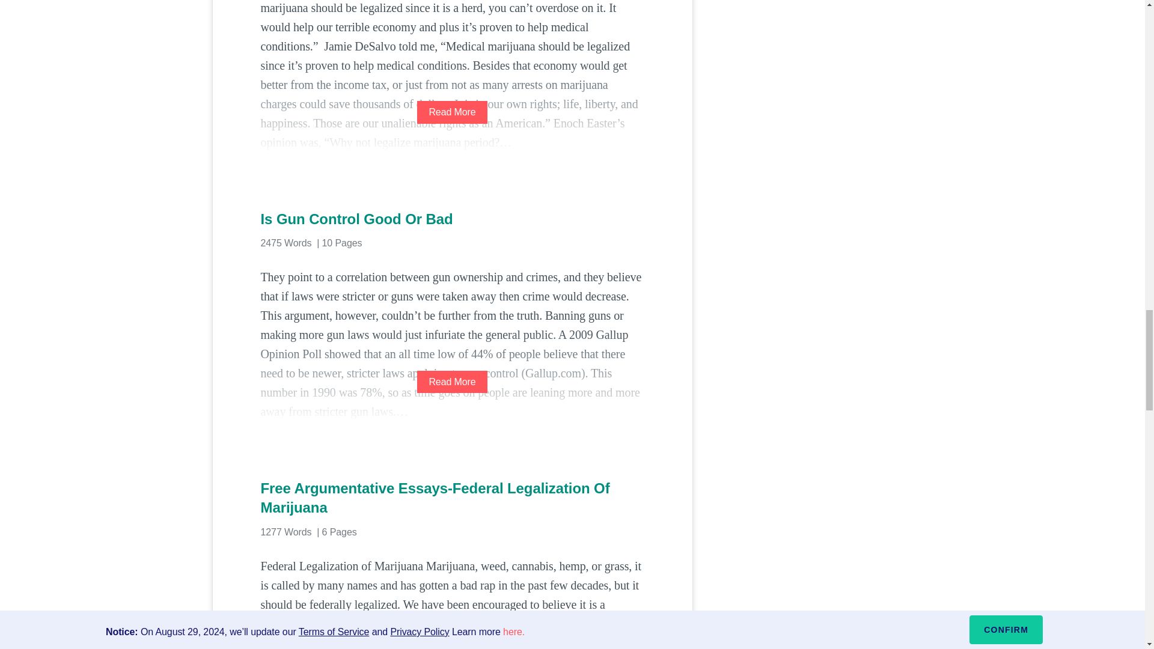  I want to click on Free Argumentative Essays-Federal Legalization Of Marijuana, so click(452, 498).